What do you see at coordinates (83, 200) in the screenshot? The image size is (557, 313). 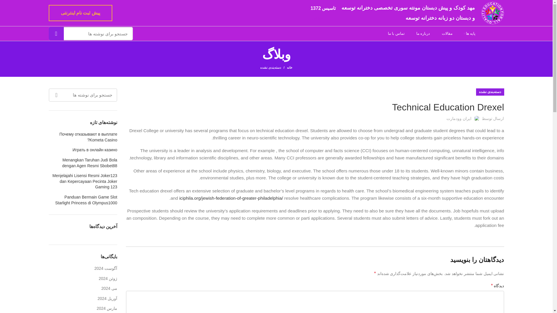 I see `Panduan Bermain Game Slot Starlight Princess di Olympus1000` at bounding box center [83, 200].